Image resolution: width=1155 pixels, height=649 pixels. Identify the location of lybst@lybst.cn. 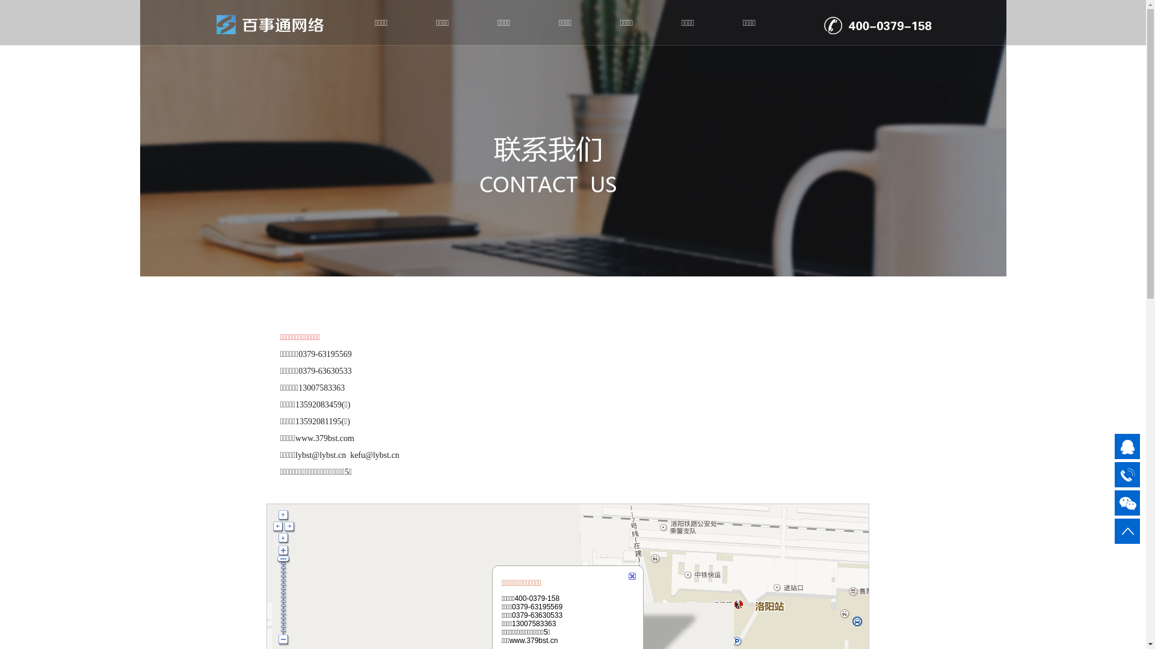
(321, 454).